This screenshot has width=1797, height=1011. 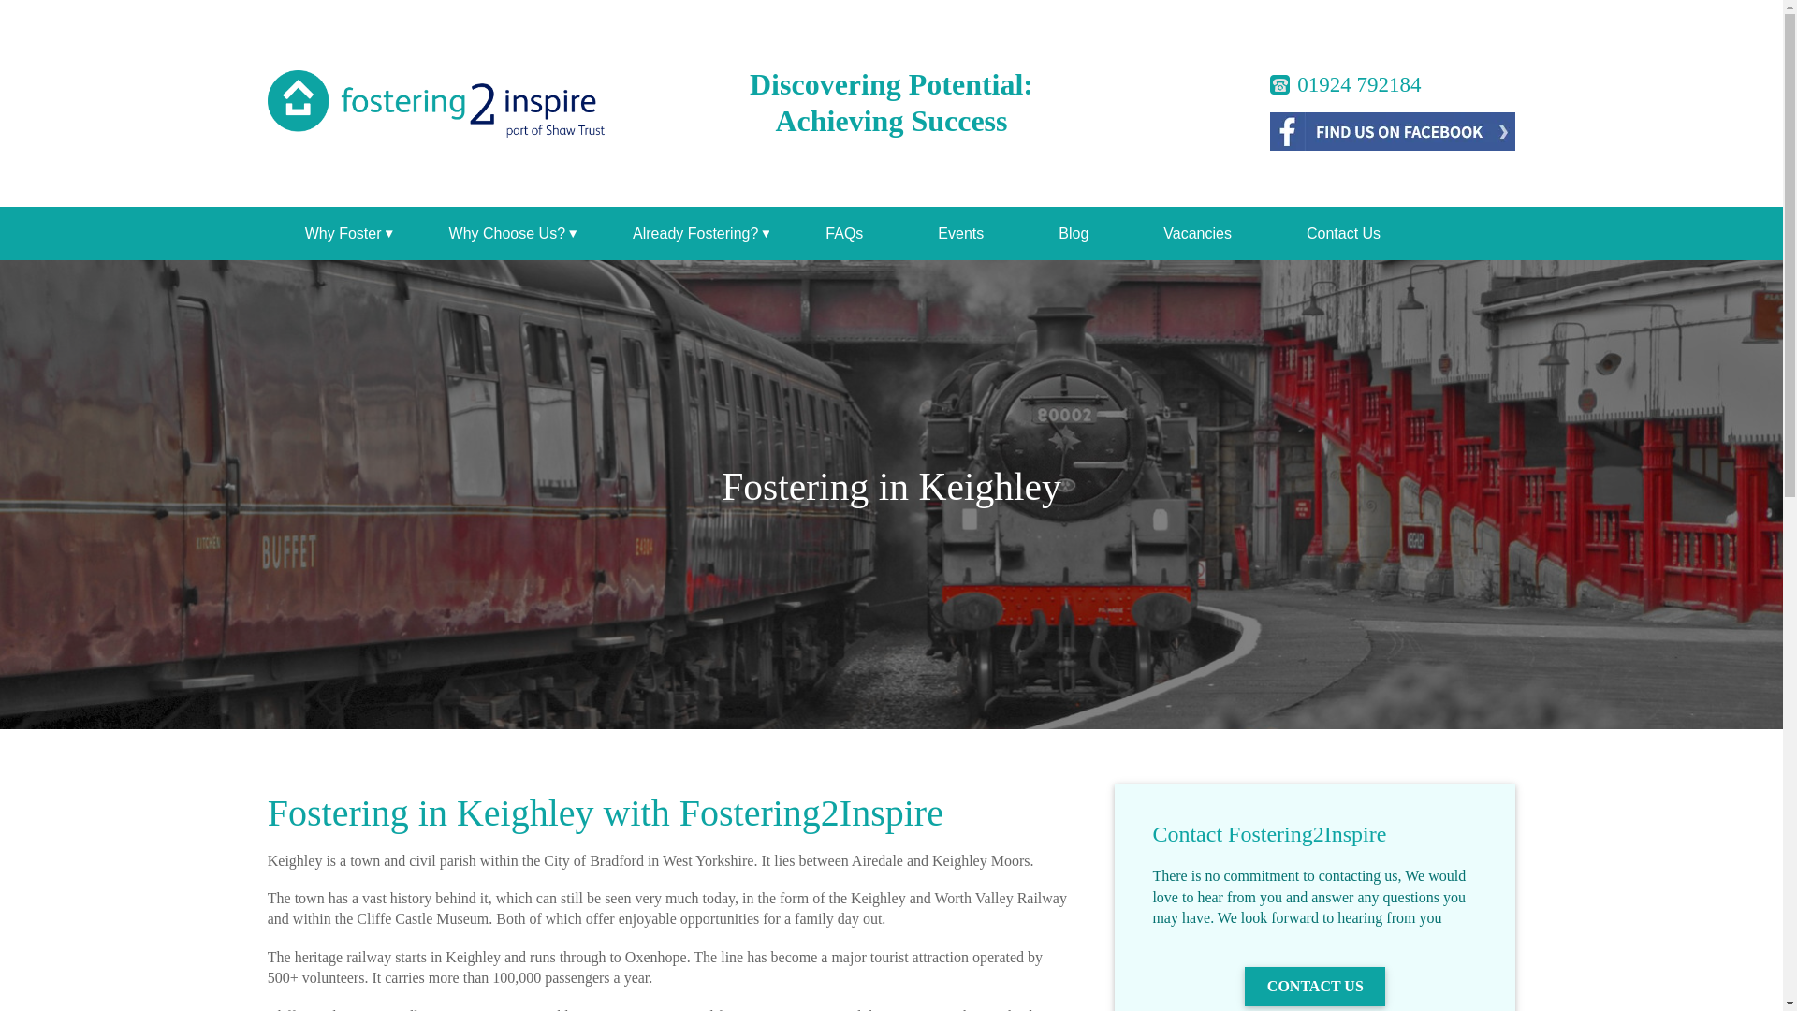 What do you see at coordinates (1346, 81) in the screenshot?
I see `01924 792184` at bounding box center [1346, 81].